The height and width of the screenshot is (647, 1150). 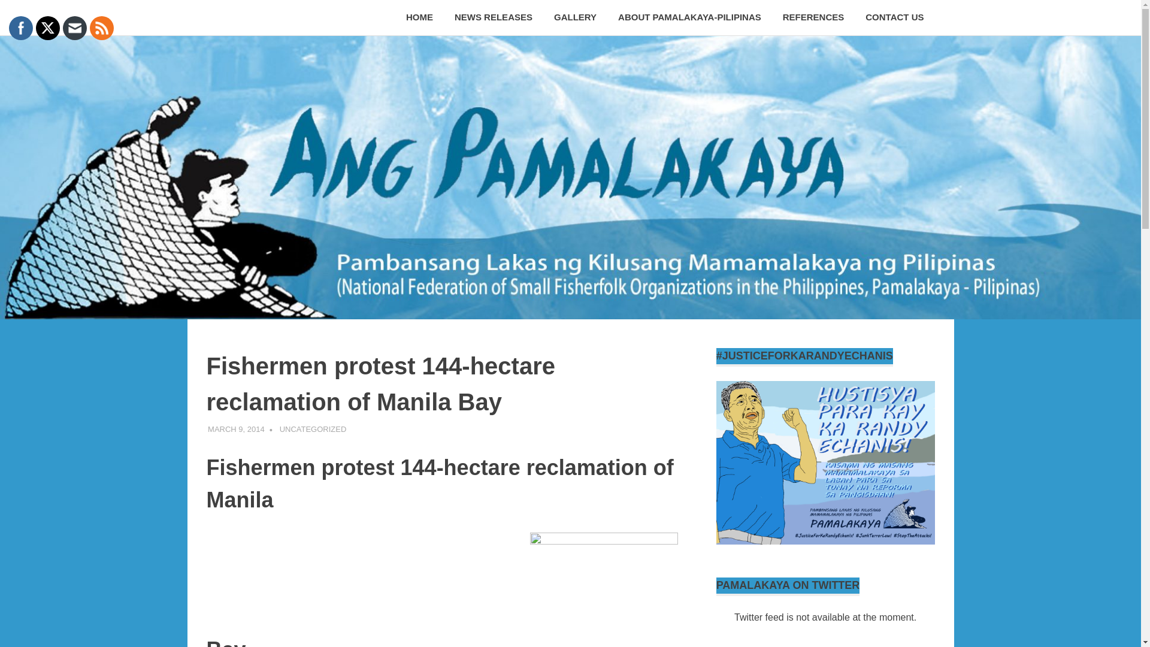 What do you see at coordinates (689, 18) in the screenshot?
I see `ABOUT PAMALAKAYA-PILIPINAS` at bounding box center [689, 18].